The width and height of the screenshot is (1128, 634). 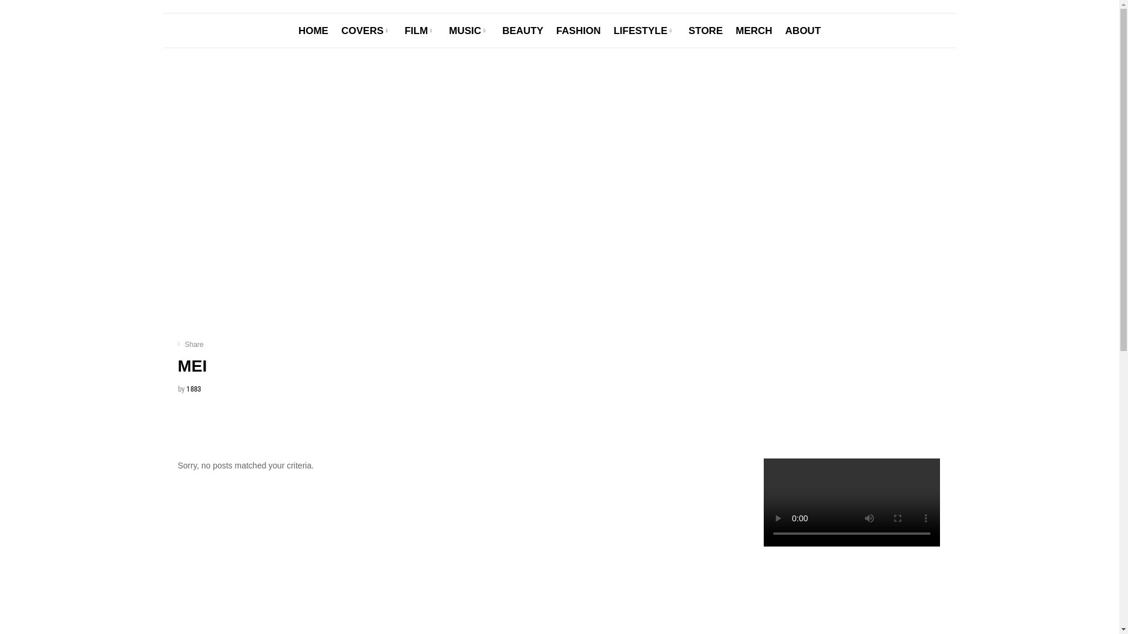 I want to click on MERCH, so click(x=754, y=31).